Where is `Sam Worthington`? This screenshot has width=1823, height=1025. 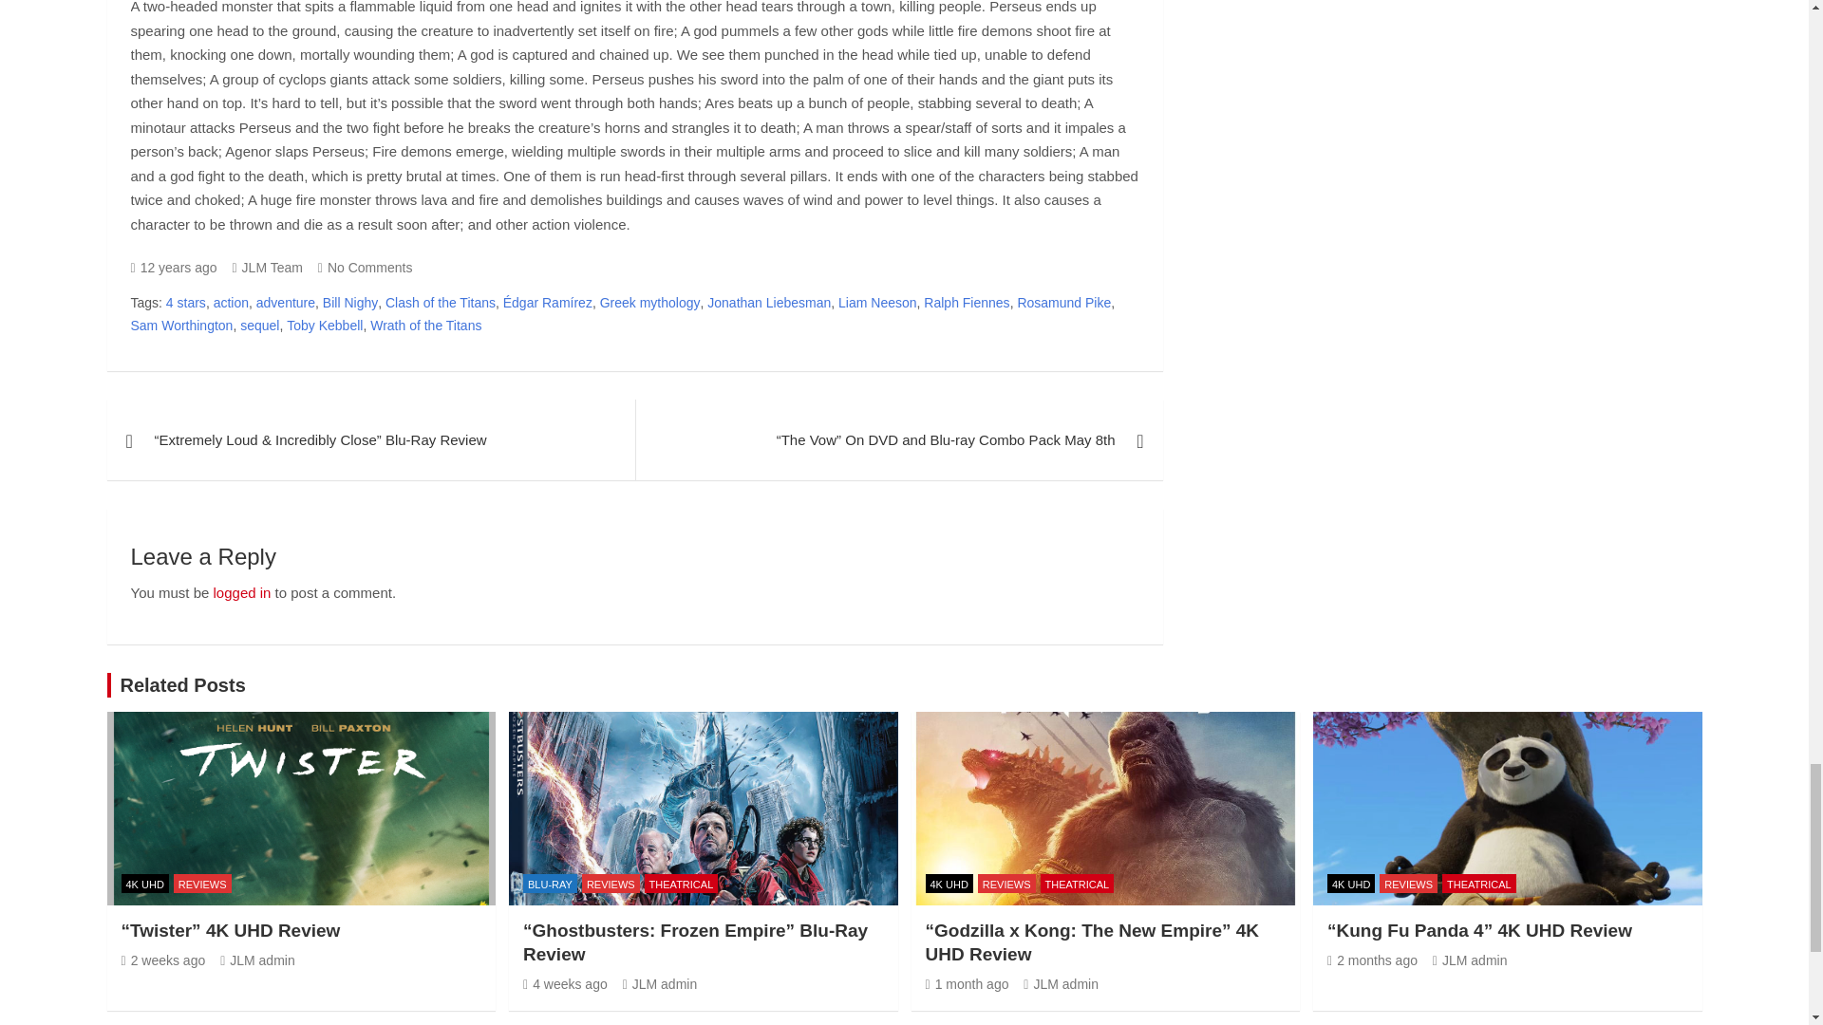
Sam Worthington is located at coordinates (182, 326).